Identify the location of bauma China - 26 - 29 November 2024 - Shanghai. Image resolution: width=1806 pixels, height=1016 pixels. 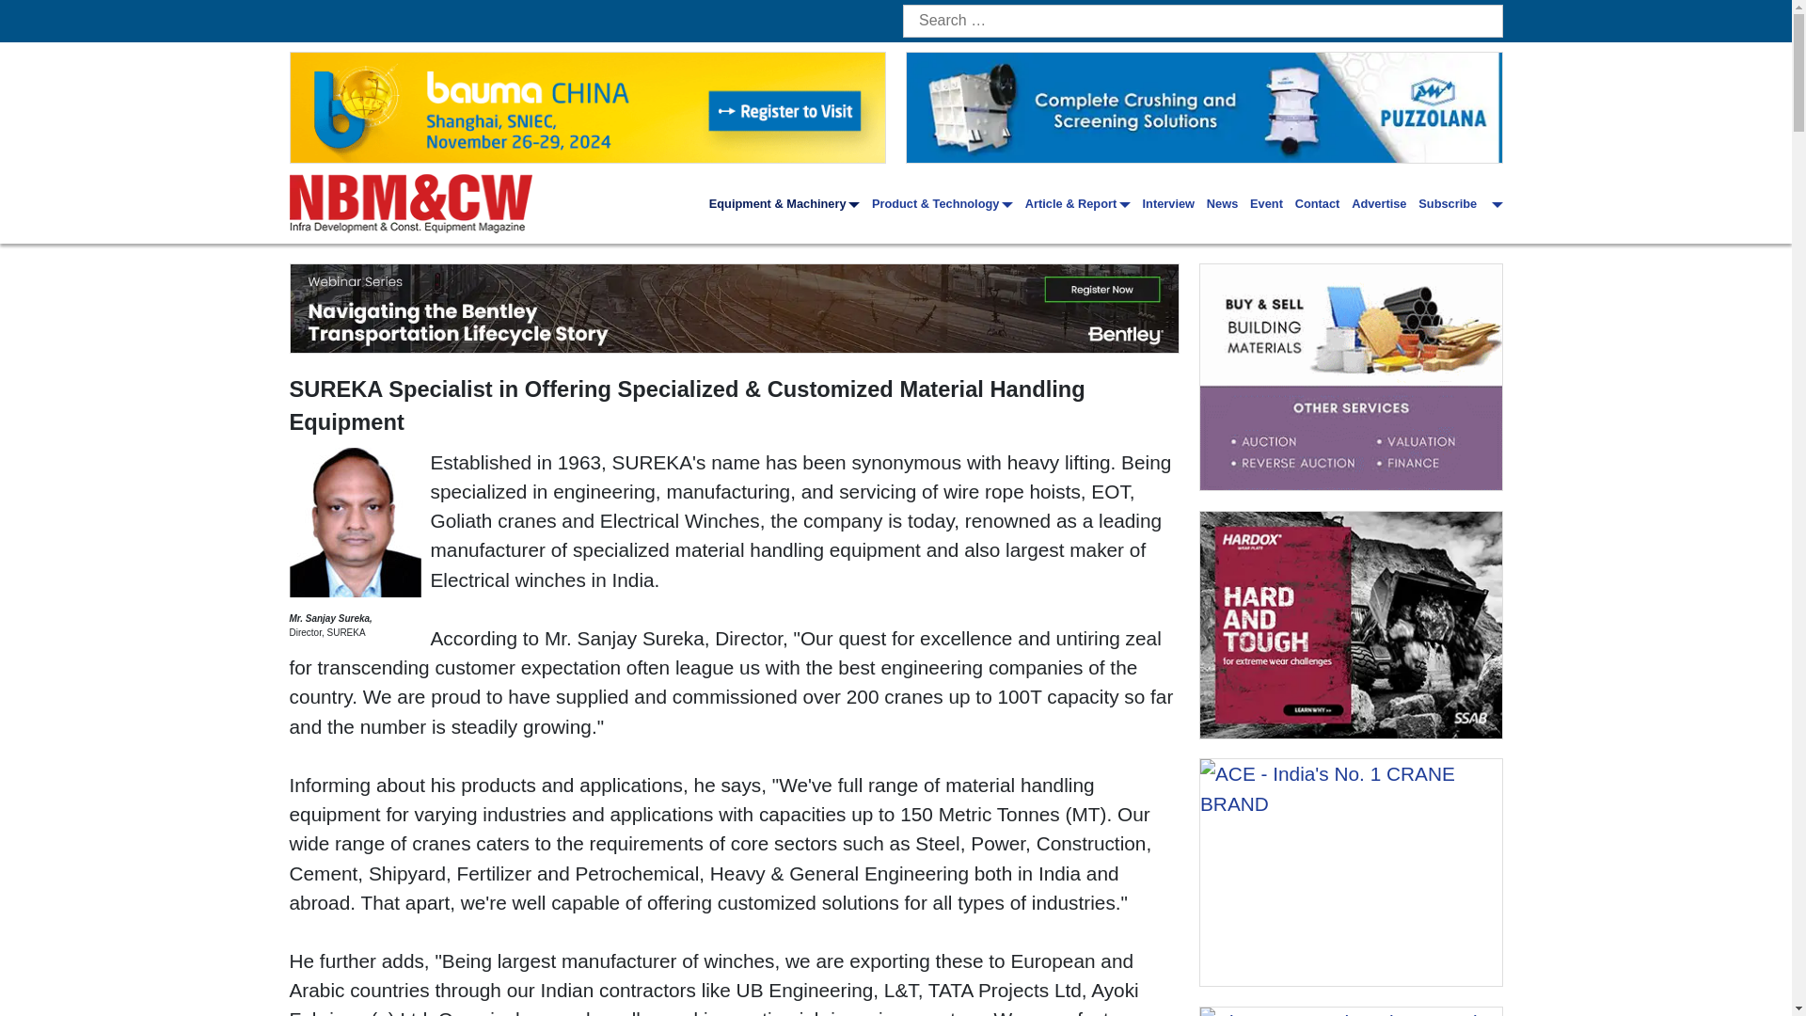
(587, 107).